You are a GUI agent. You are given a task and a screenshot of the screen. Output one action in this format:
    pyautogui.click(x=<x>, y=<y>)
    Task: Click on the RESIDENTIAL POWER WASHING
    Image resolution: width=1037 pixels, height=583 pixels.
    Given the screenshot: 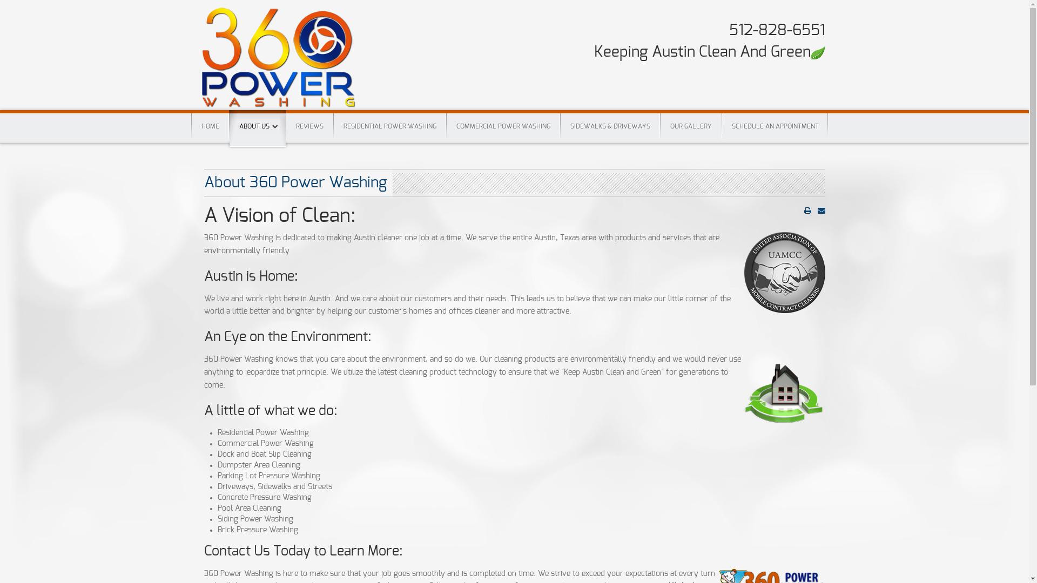 What is the action you would take?
    pyautogui.click(x=390, y=126)
    